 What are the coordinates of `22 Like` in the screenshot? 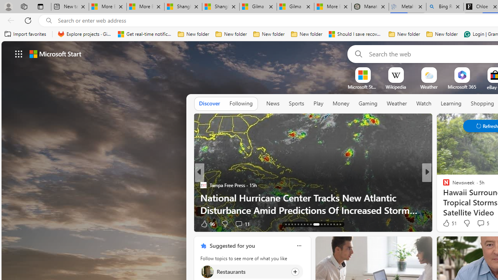 It's located at (447, 223).